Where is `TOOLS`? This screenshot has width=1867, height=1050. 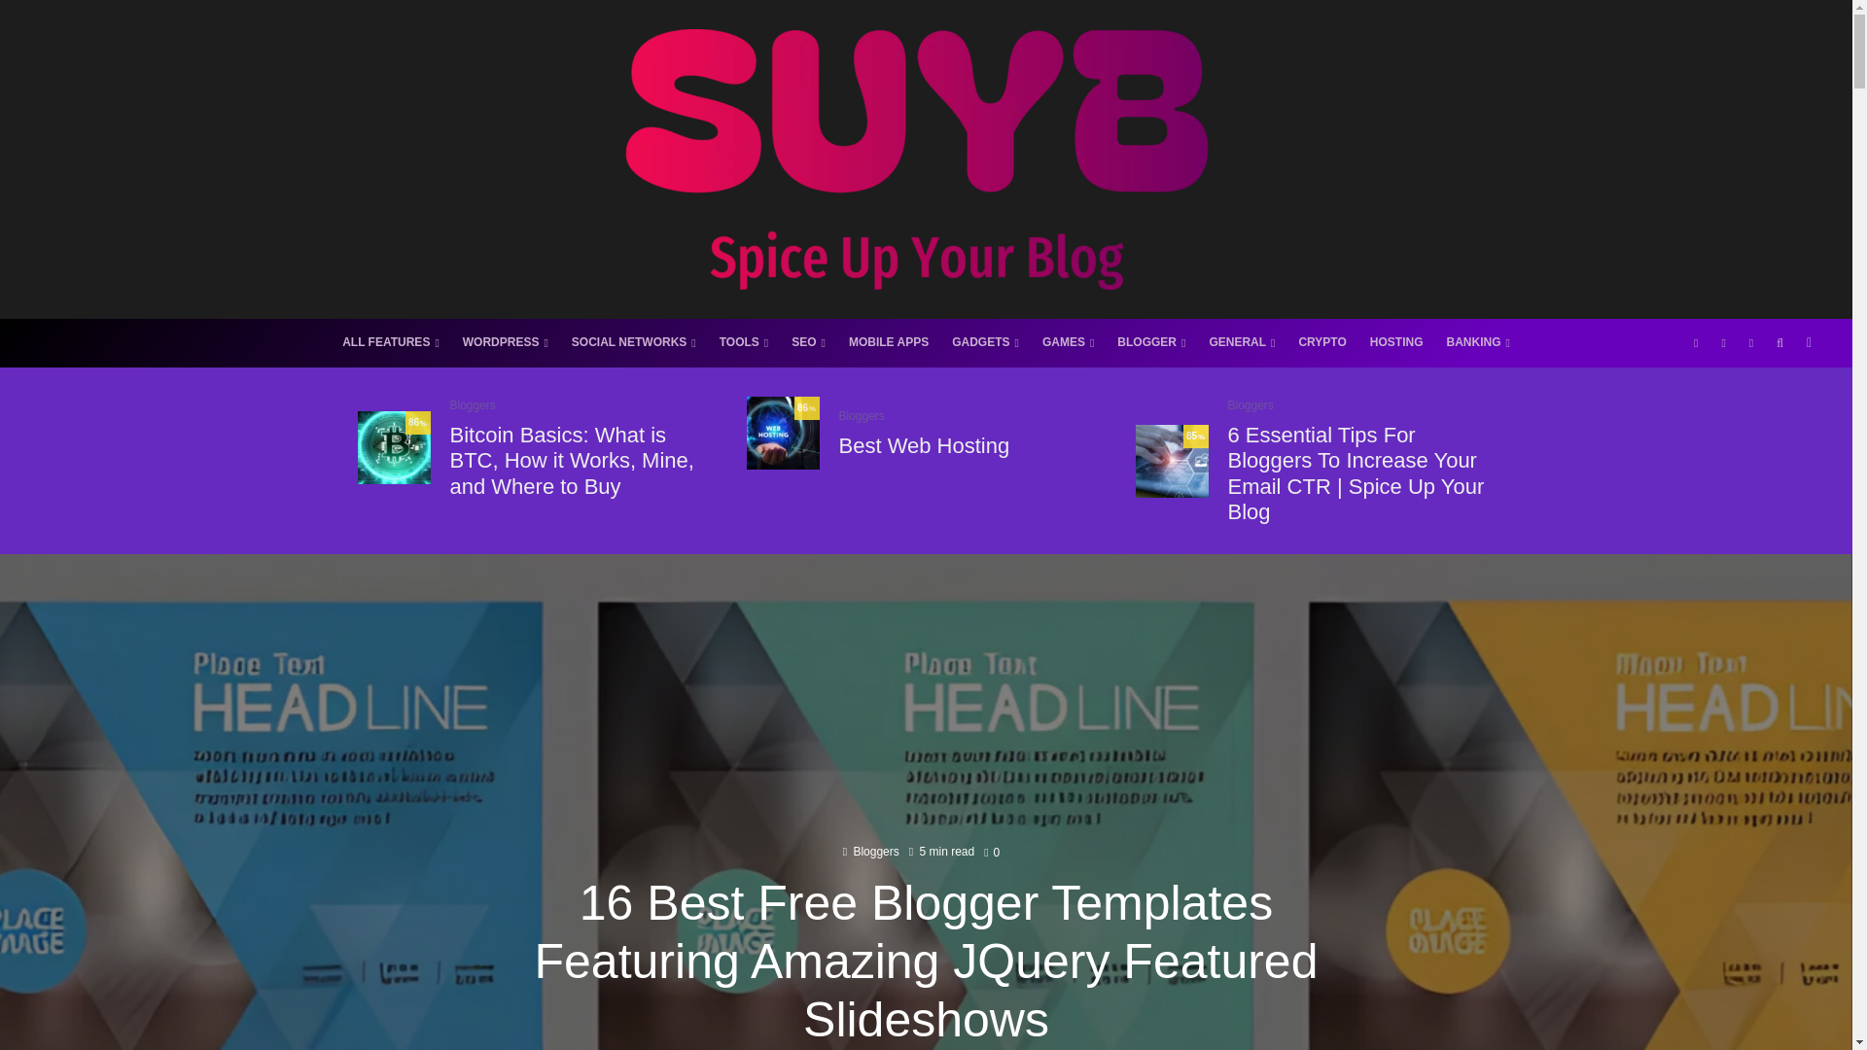 TOOLS is located at coordinates (743, 343).